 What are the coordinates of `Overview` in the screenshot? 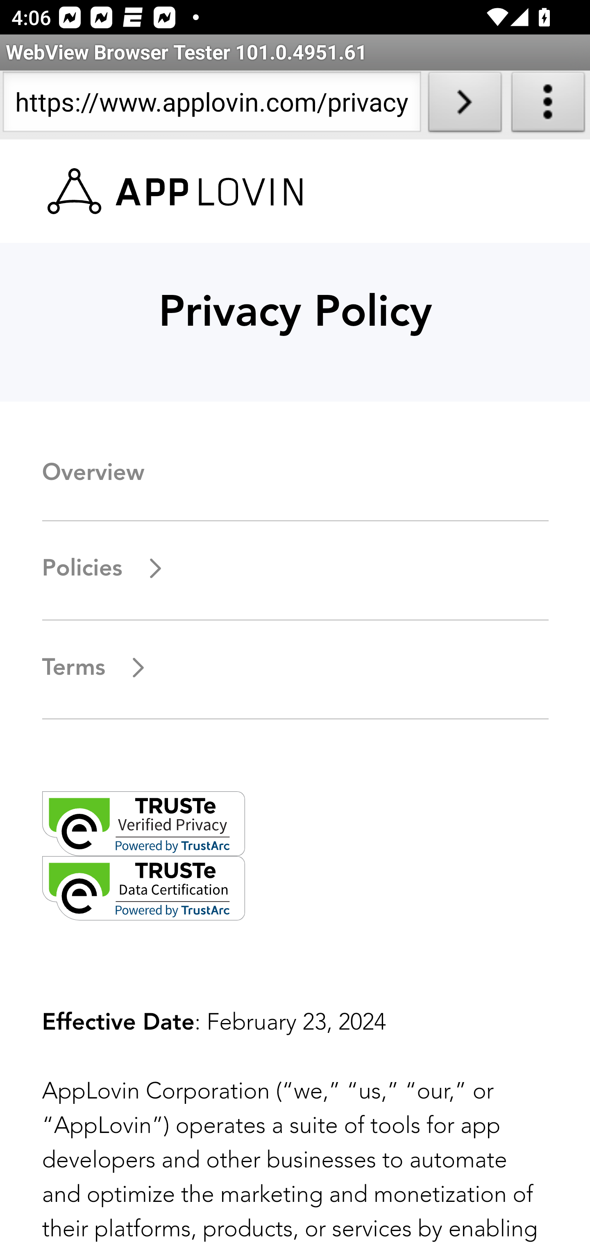 It's located at (93, 473).